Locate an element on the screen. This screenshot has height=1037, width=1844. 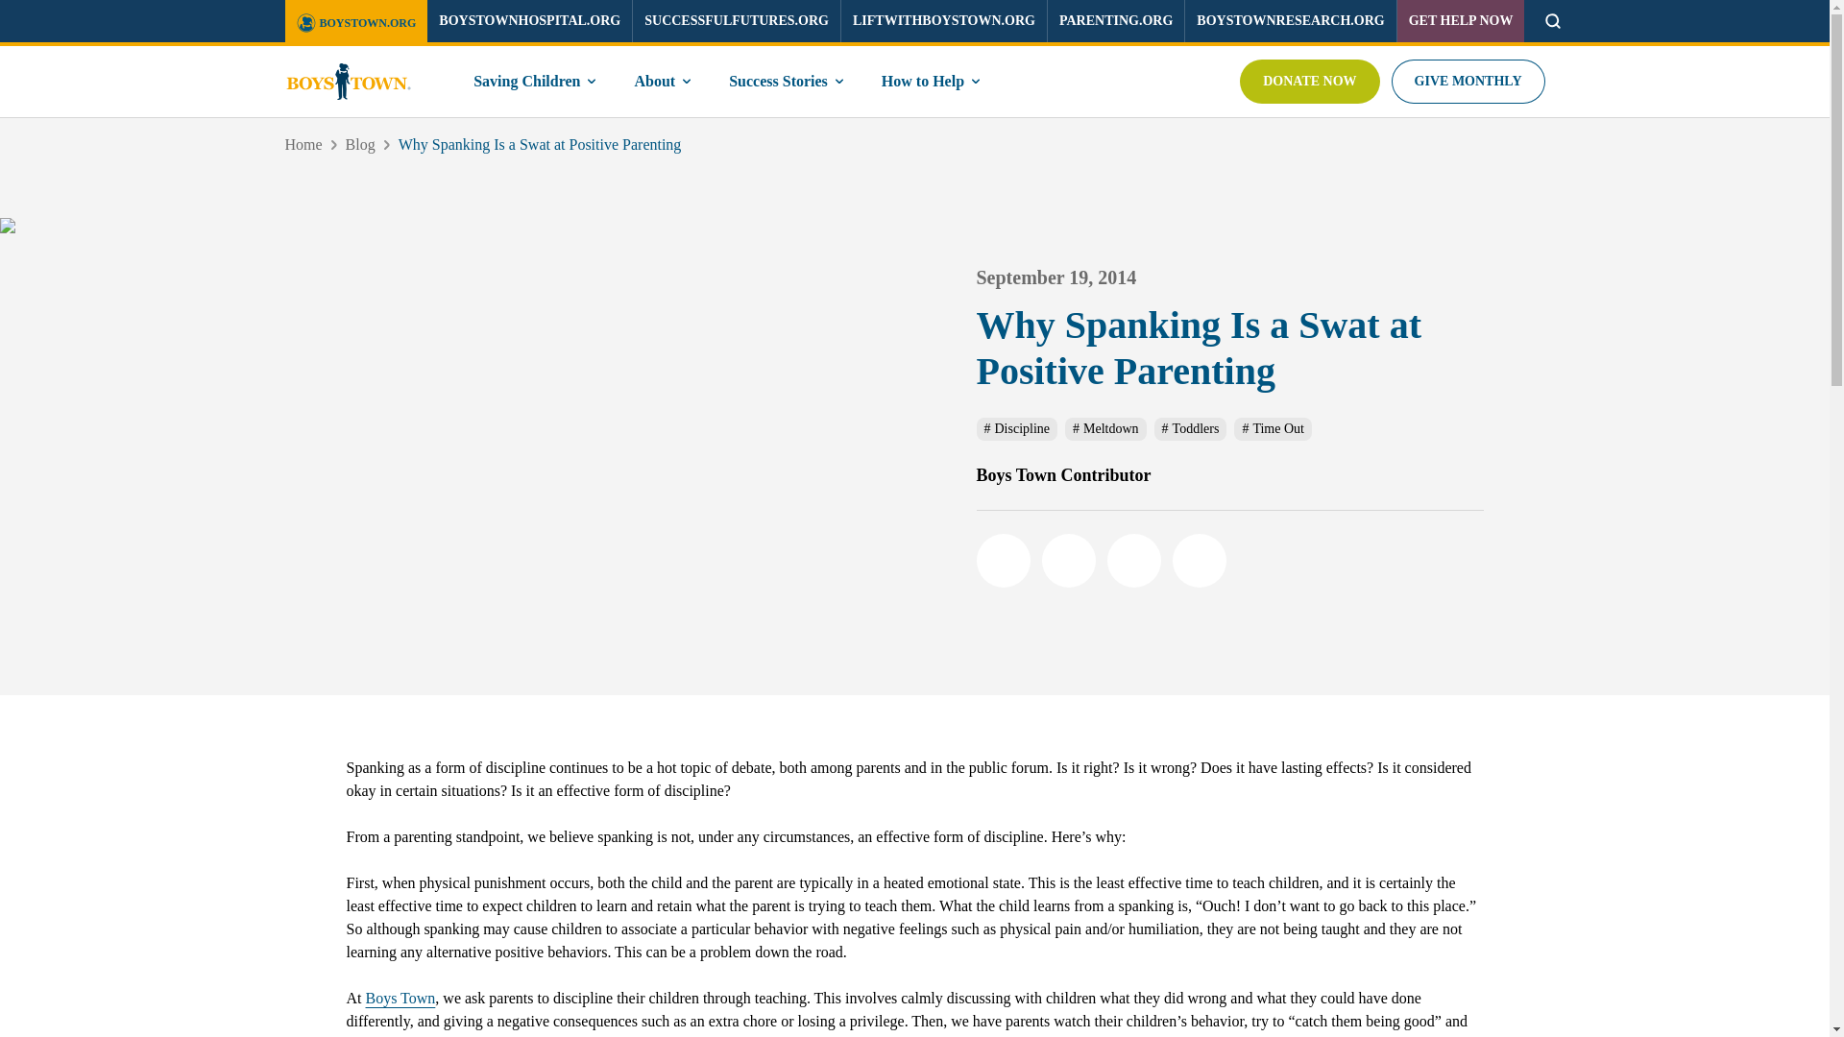
Saving Children is located at coordinates (536, 82).